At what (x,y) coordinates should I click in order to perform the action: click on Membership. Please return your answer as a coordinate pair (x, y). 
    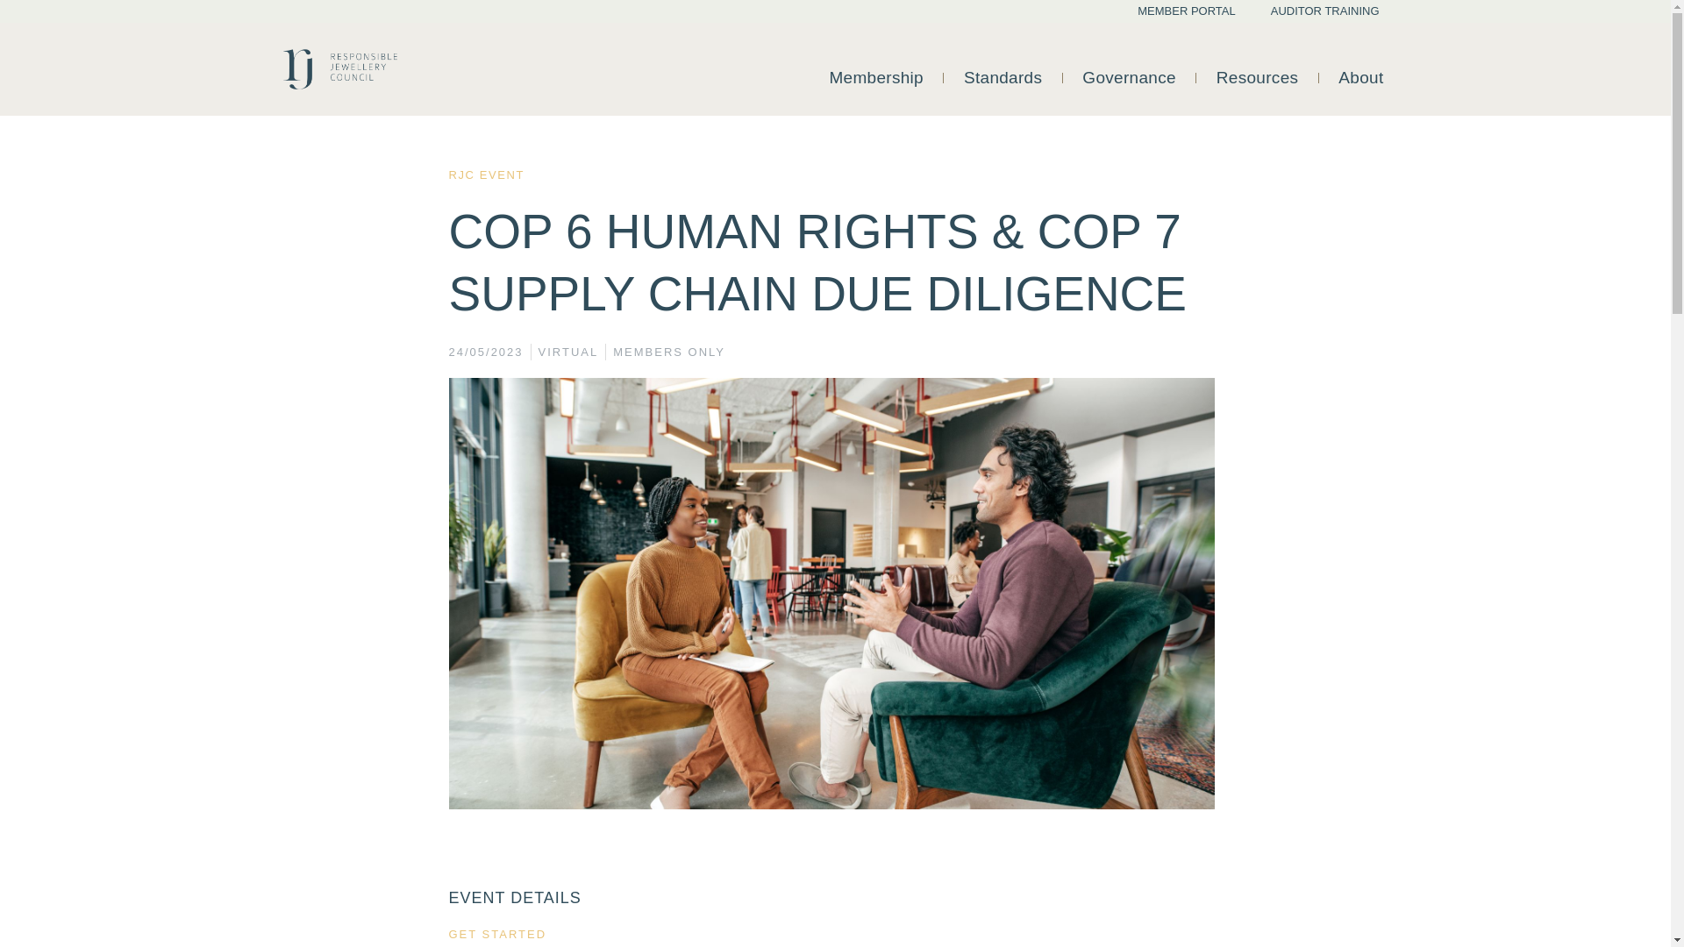
    Looking at the image, I should click on (875, 77).